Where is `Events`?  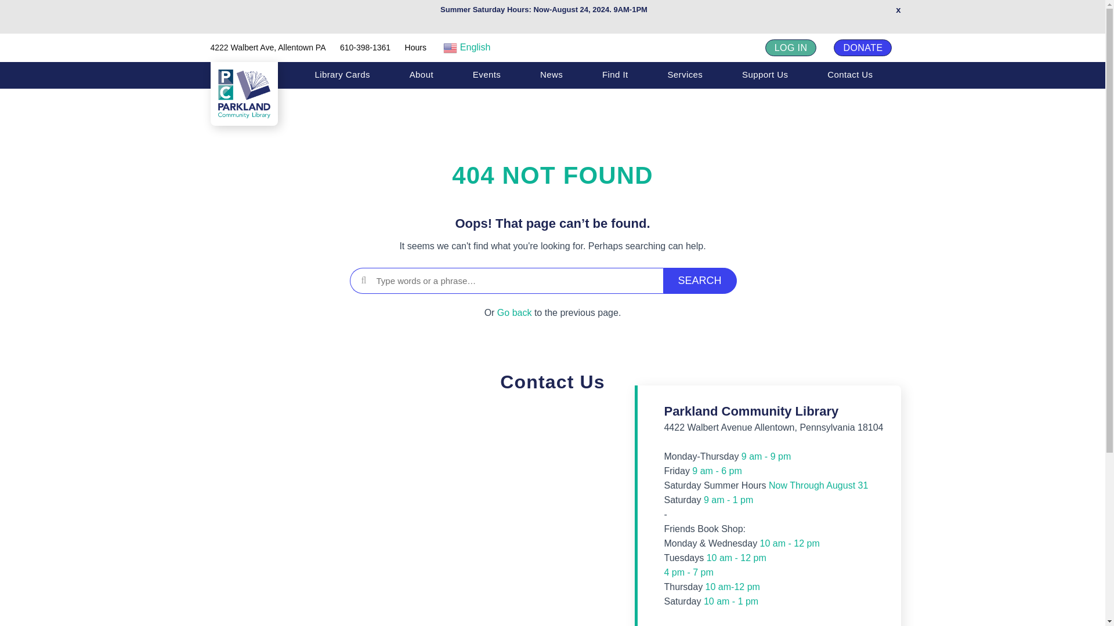 Events is located at coordinates (486, 74).